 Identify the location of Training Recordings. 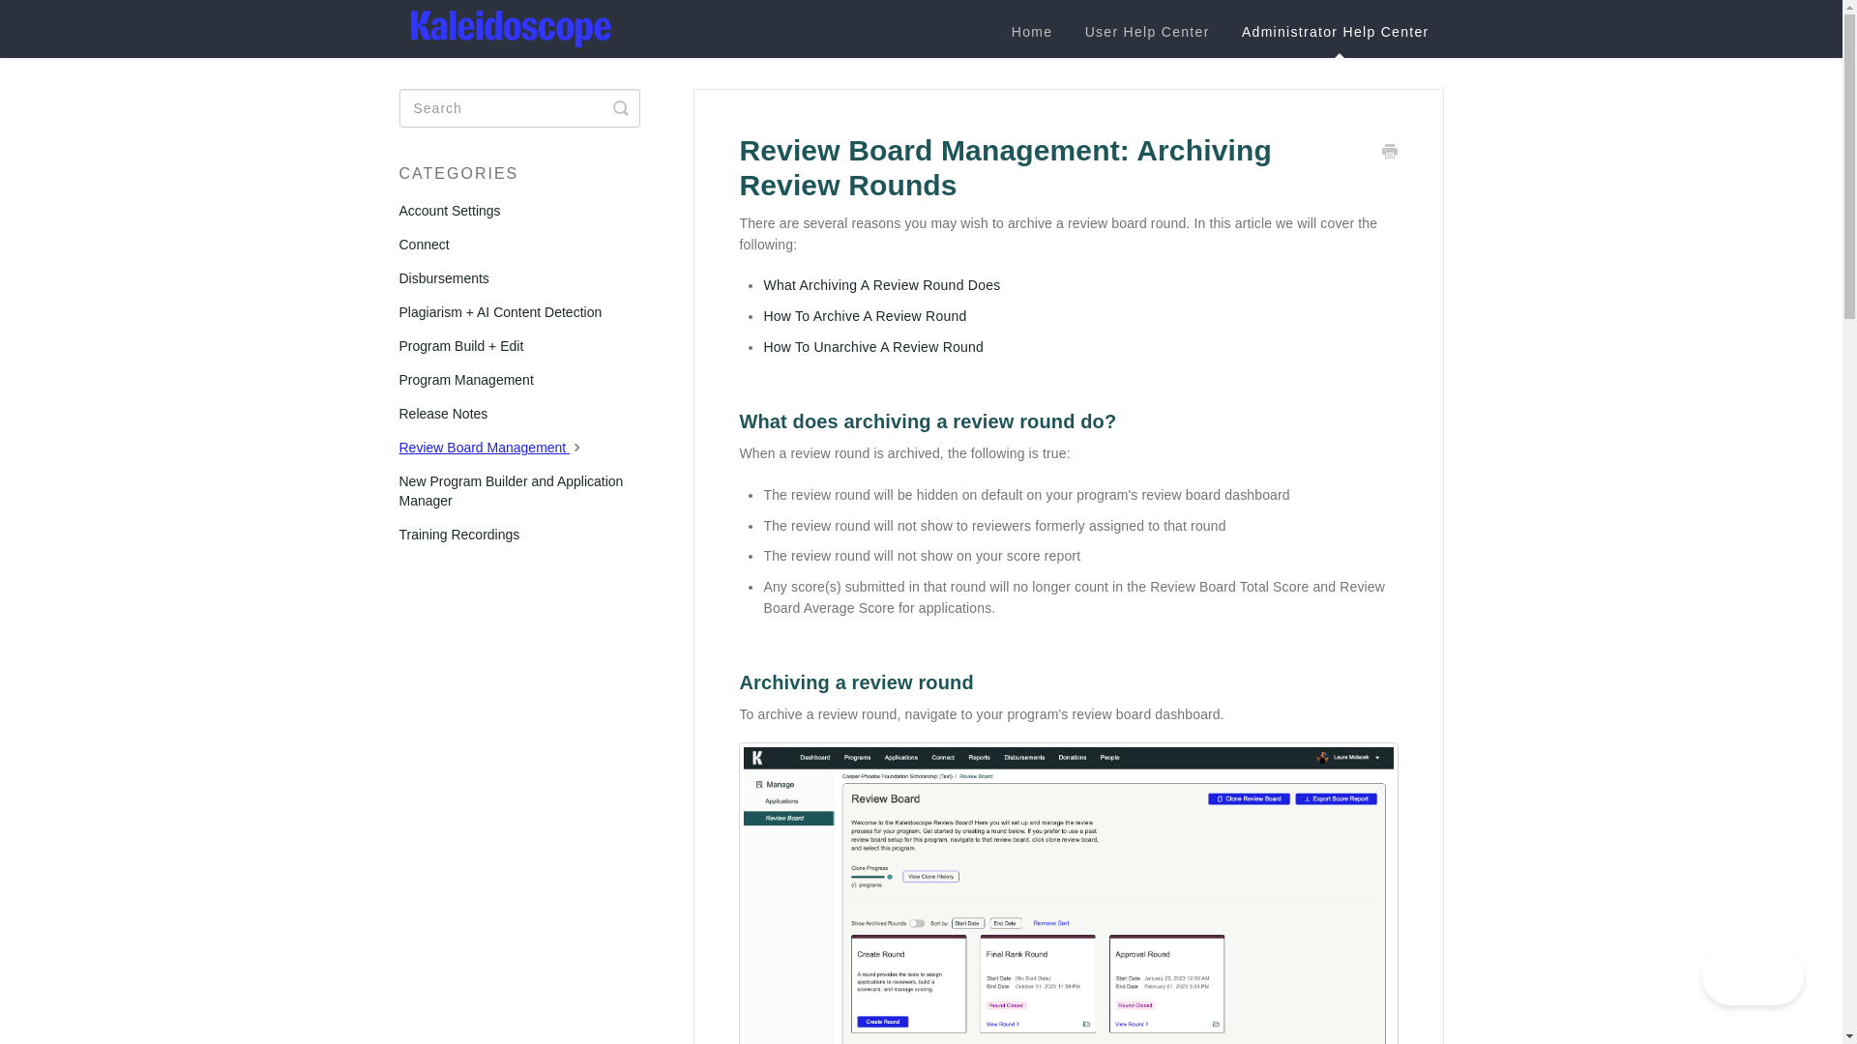
(466, 534).